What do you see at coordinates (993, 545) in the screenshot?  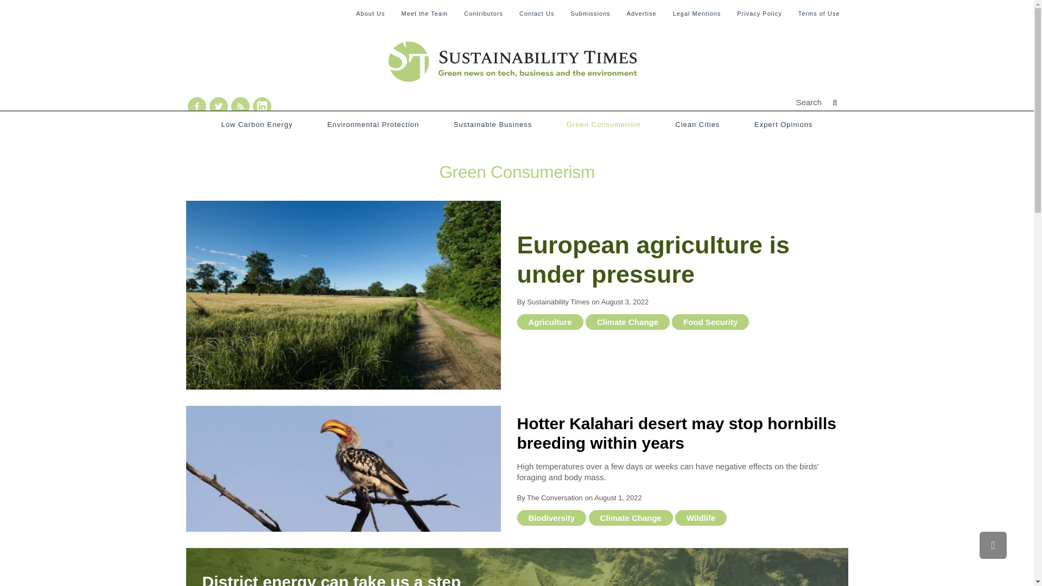 I see `Scroll to top` at bounding box center [993, 545].